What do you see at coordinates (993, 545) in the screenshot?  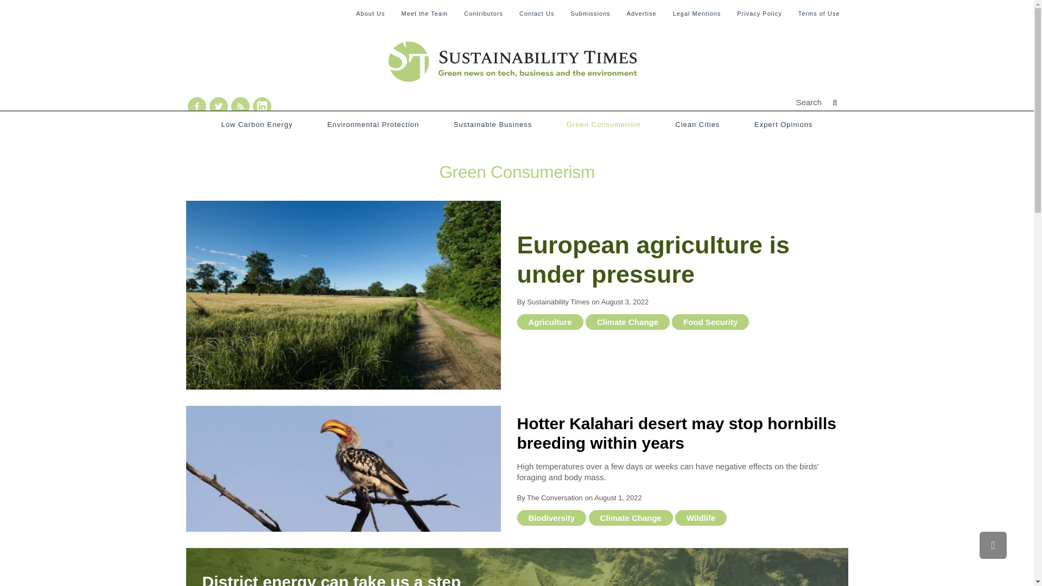 I see `Scroll to top` at bounding box center [993, 545].